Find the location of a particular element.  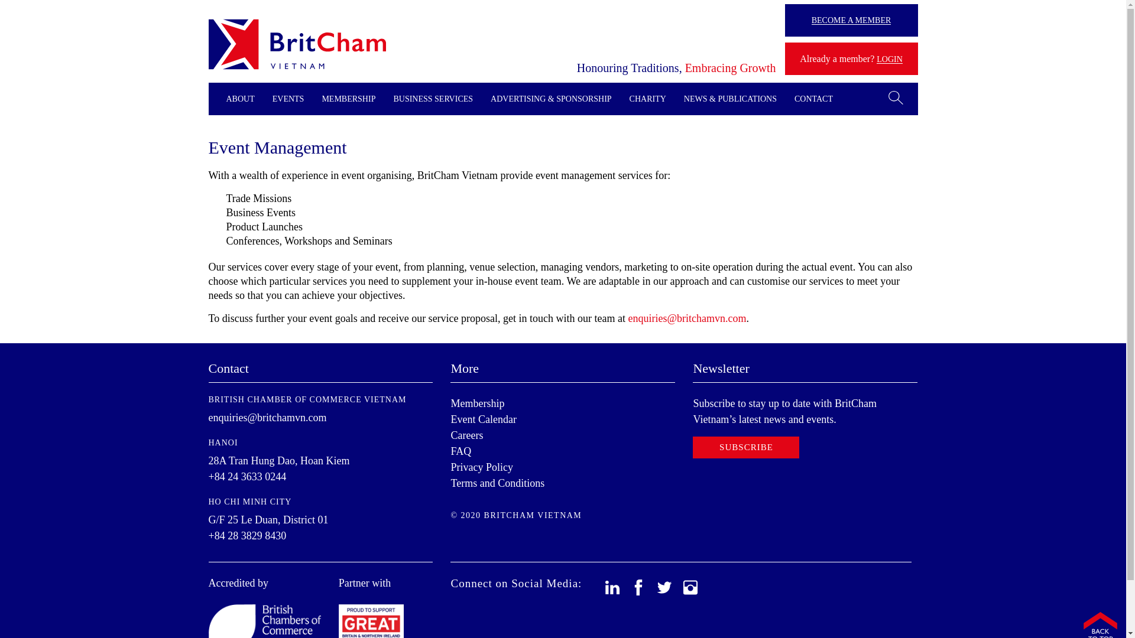

Event Calendar is located at coordinates (484, 419).